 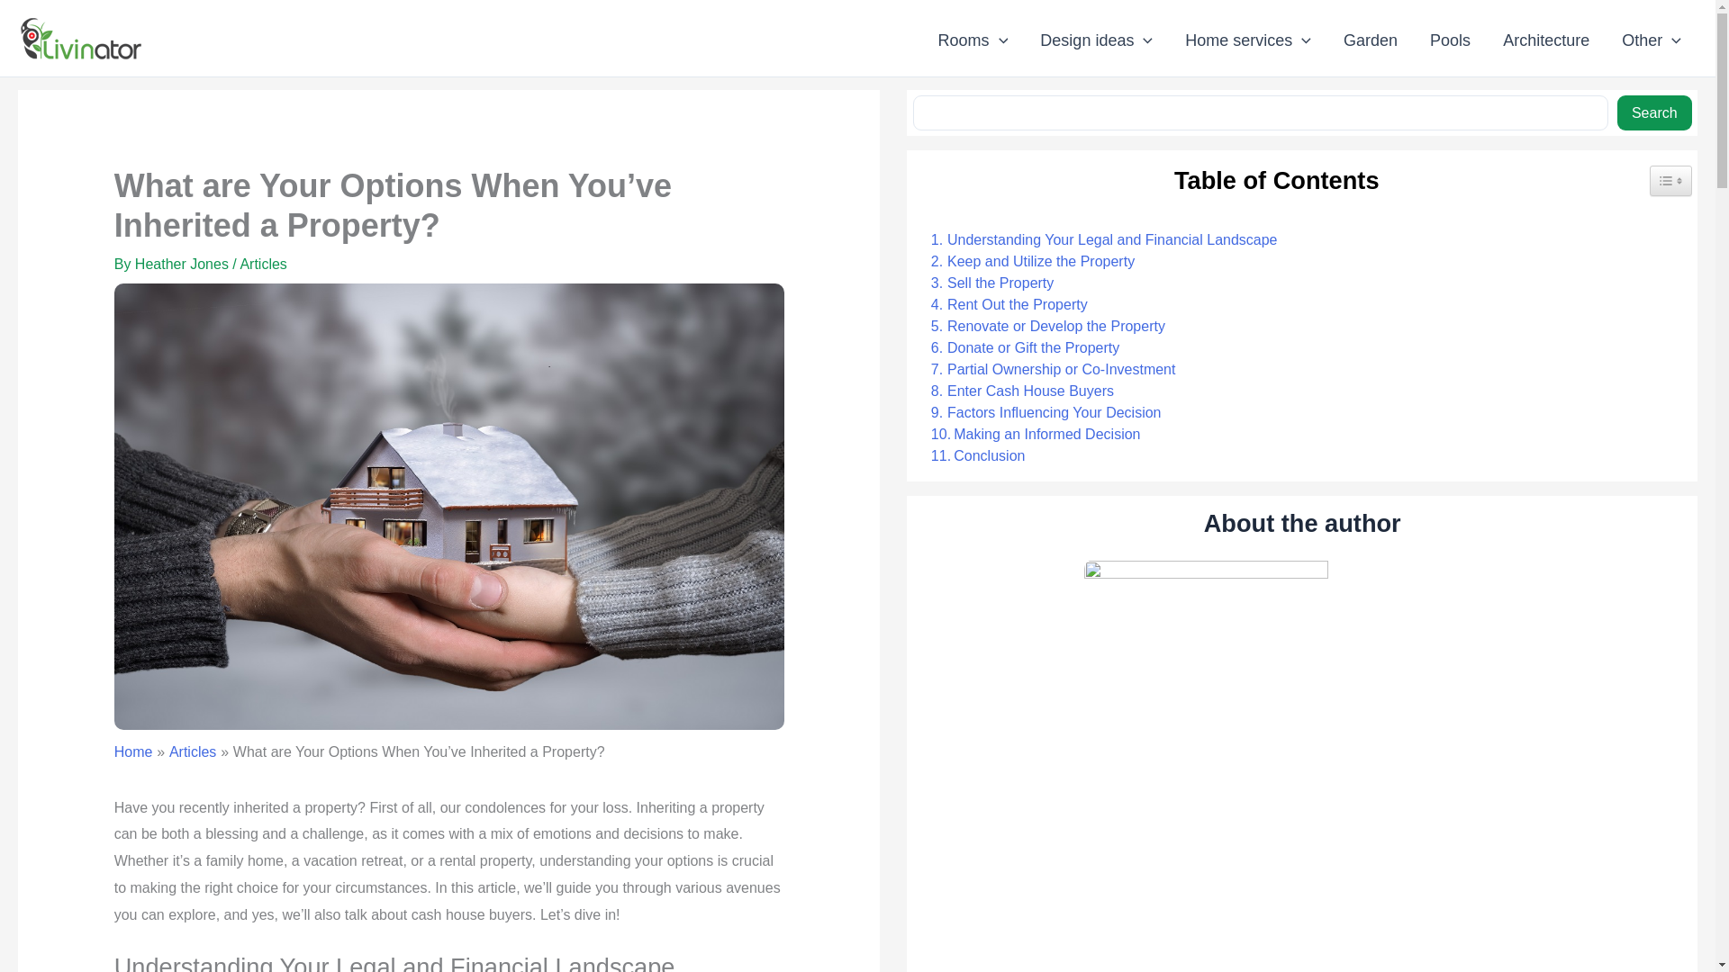 What do you see at coordinates (1031, 434) in the screenshot?
I see `Making an Informed Decision` at bounding box center [1031, 434].